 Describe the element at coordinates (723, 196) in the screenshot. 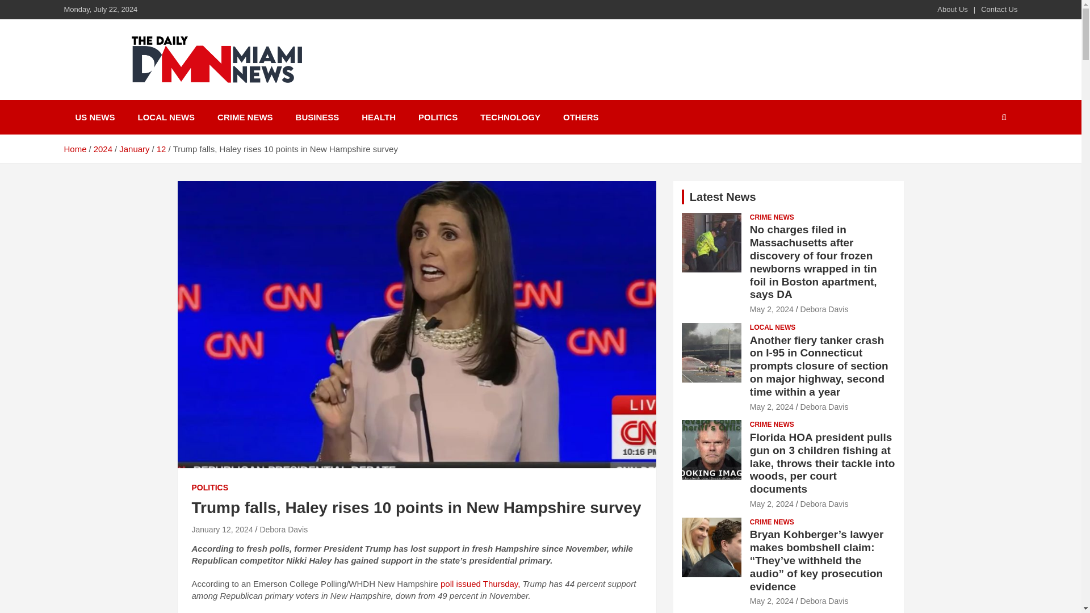

I see `Latest News` at that location.